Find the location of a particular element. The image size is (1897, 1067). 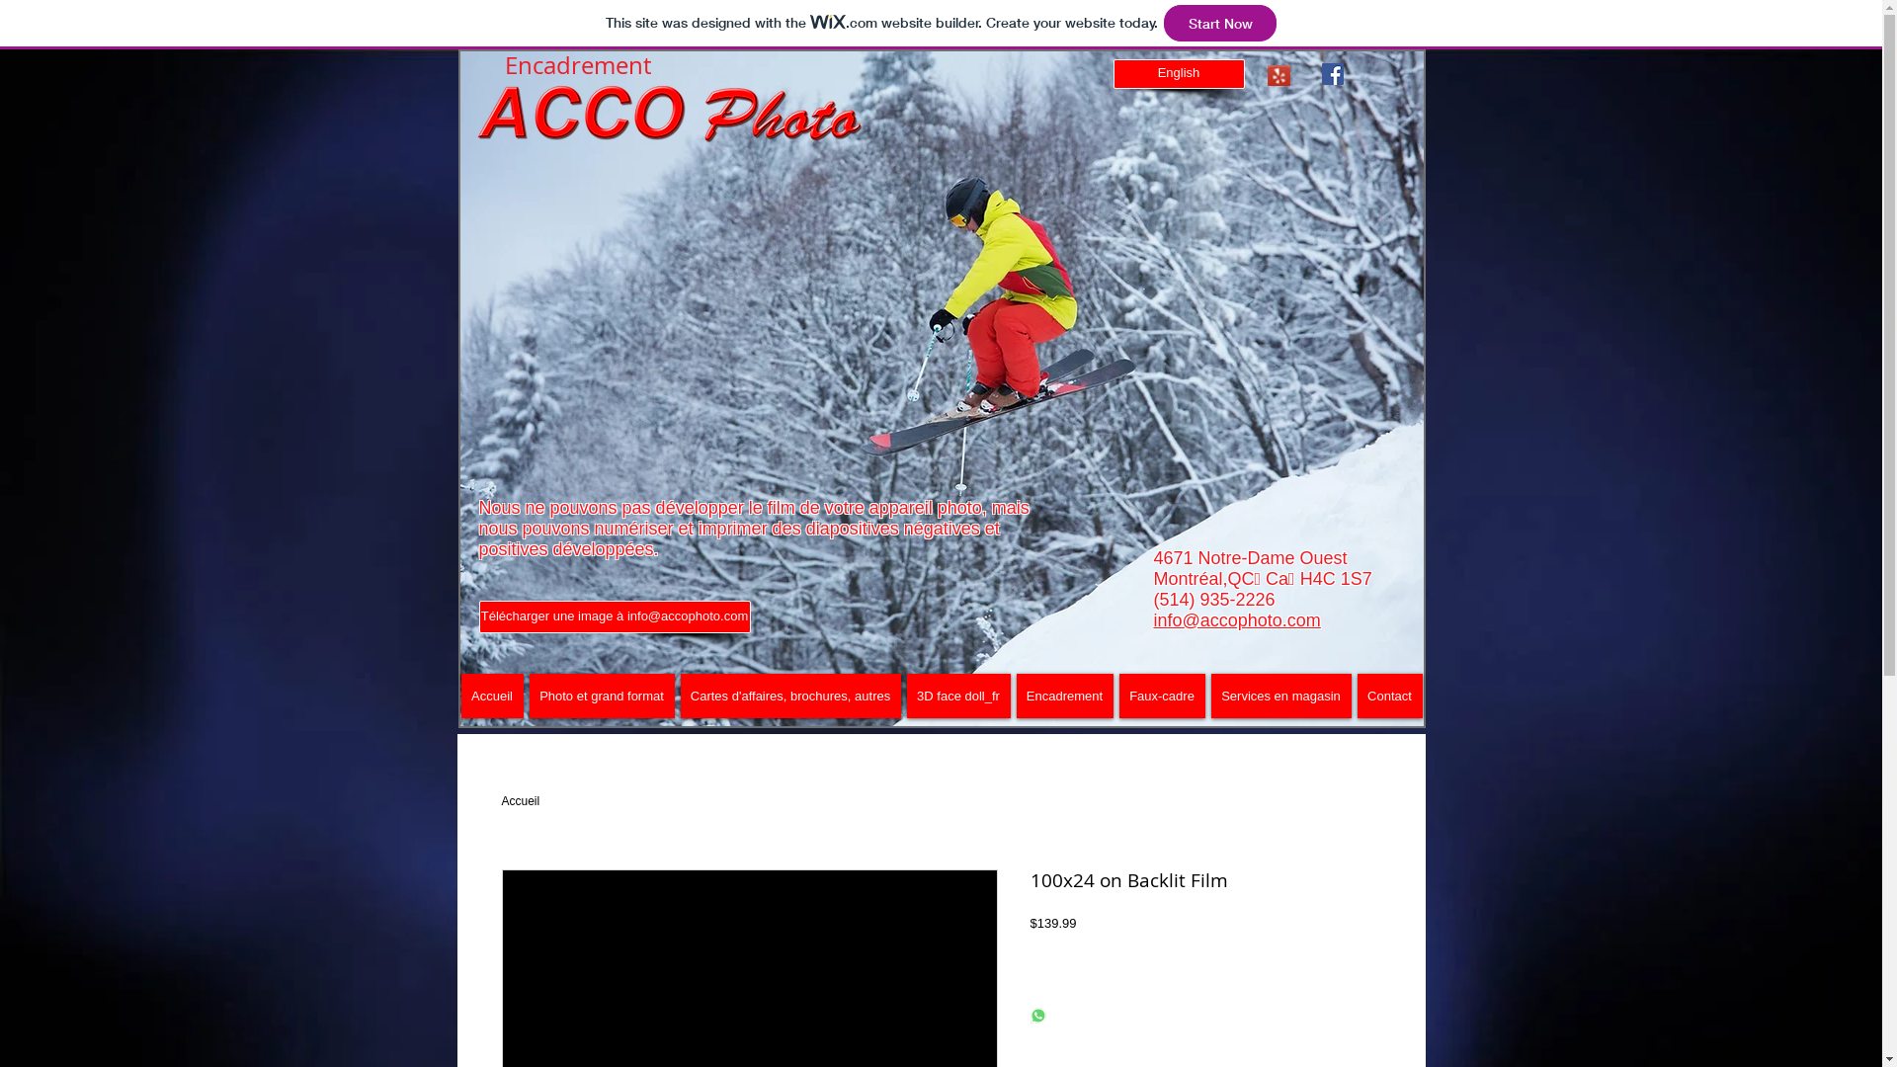

Services en magasin is located at coordinates (1281, 696).